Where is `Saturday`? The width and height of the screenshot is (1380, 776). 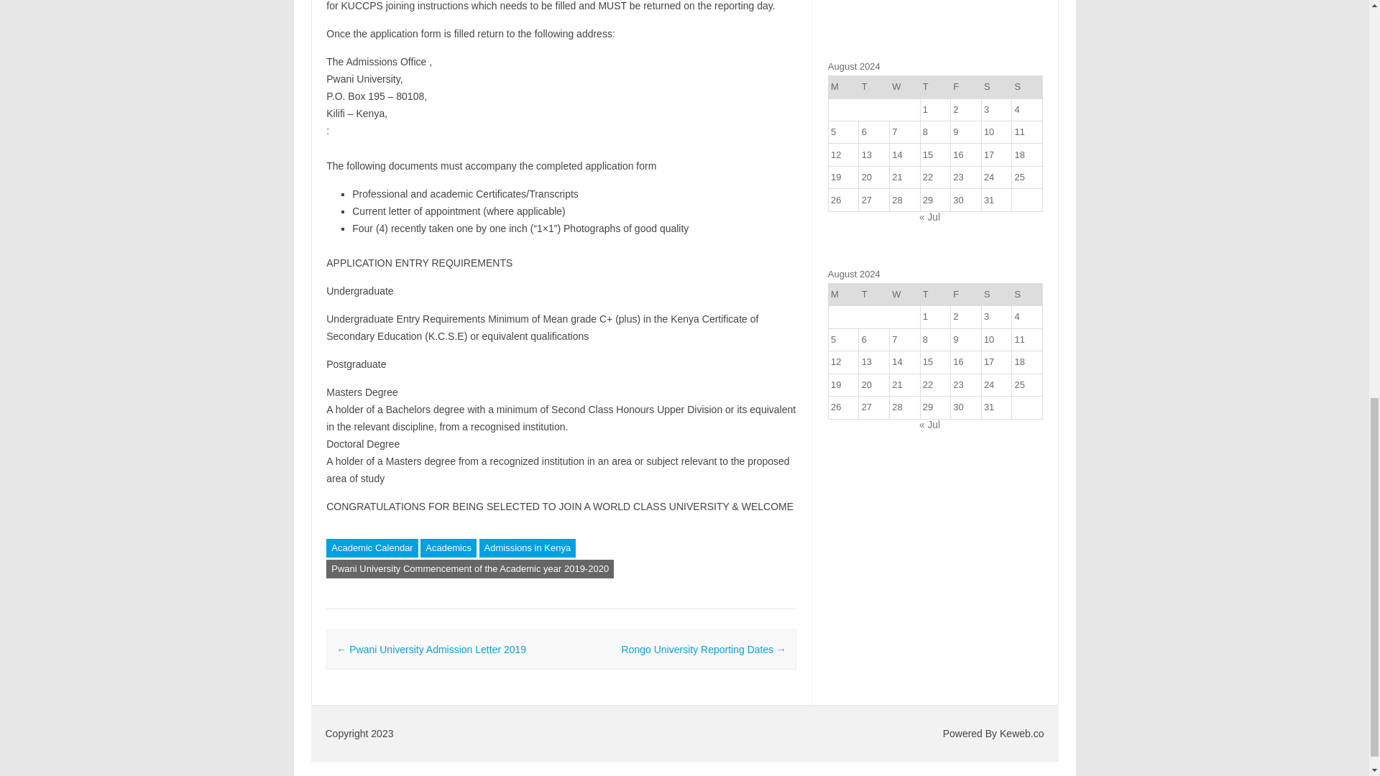 Saturday is located at coordinates (996, 87).